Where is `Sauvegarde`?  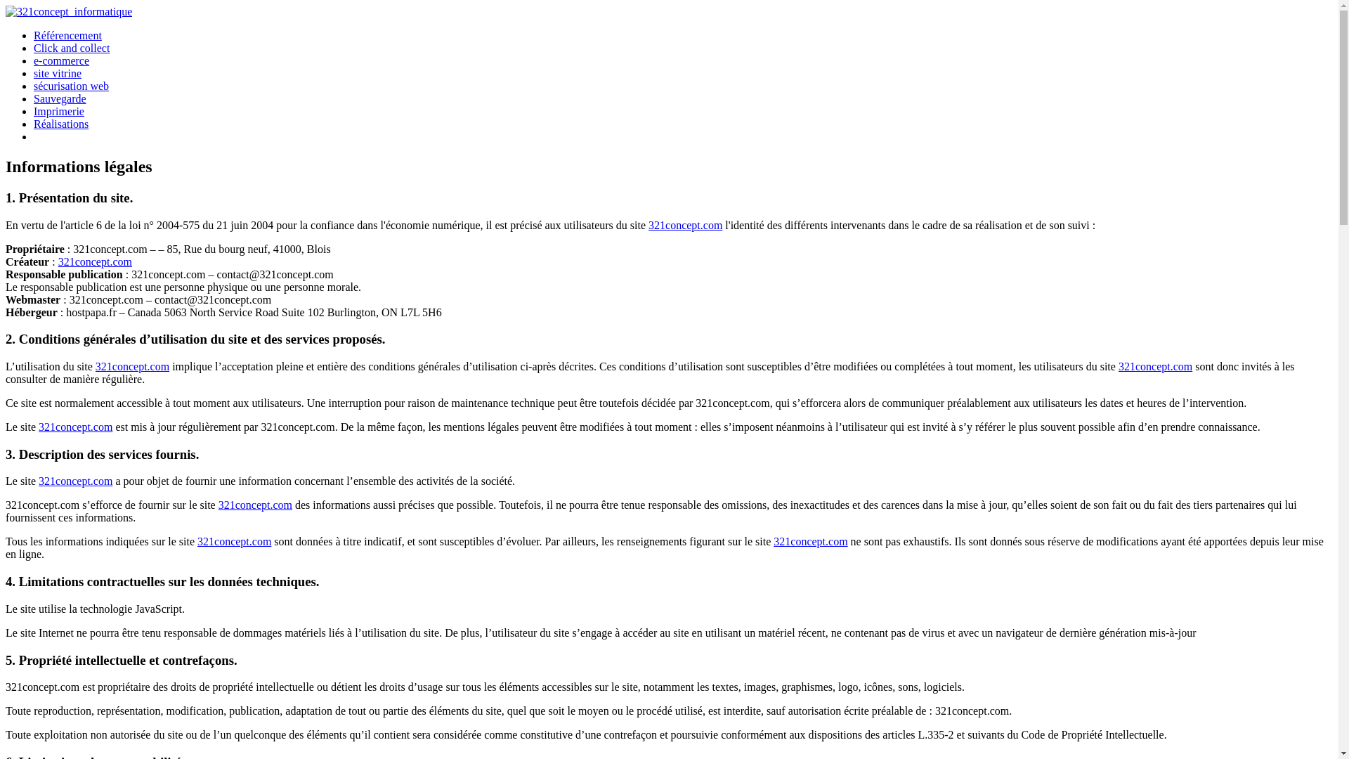
Sauvegarde is located at coordinates (60, 98).